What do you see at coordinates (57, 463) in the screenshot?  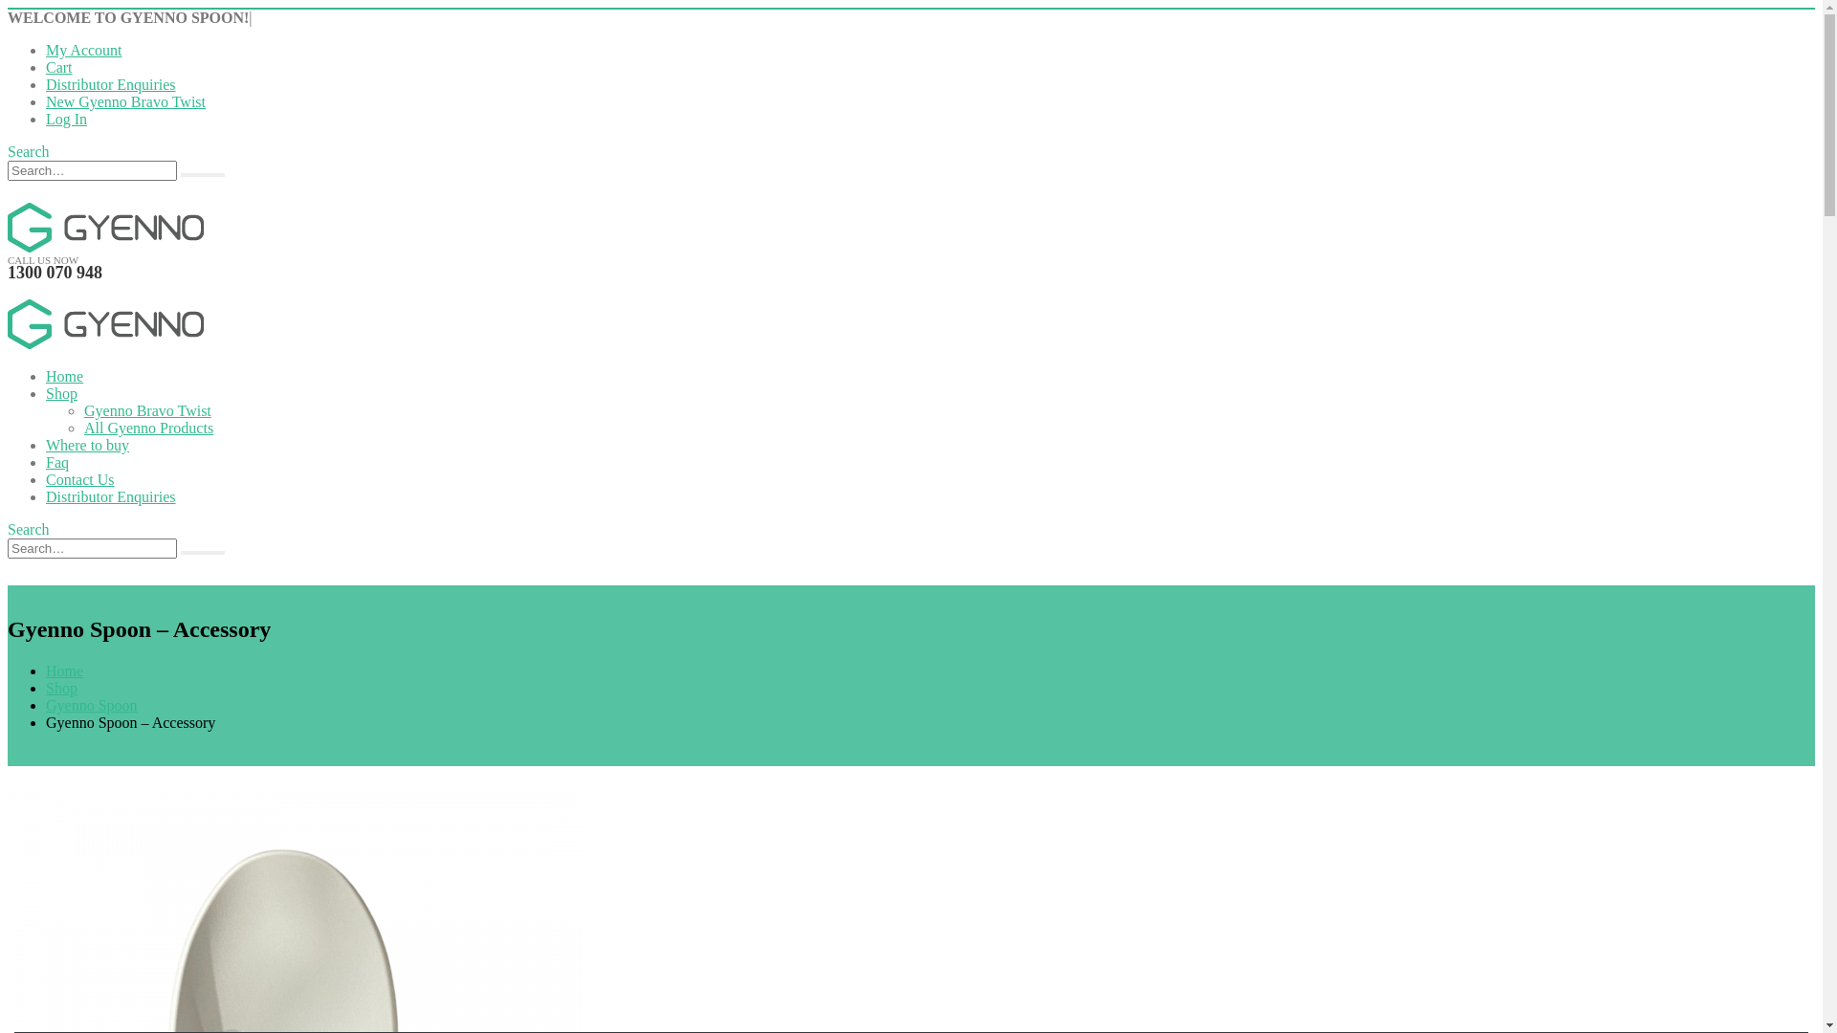 I see `Faq` at bounding box center [57, 463].